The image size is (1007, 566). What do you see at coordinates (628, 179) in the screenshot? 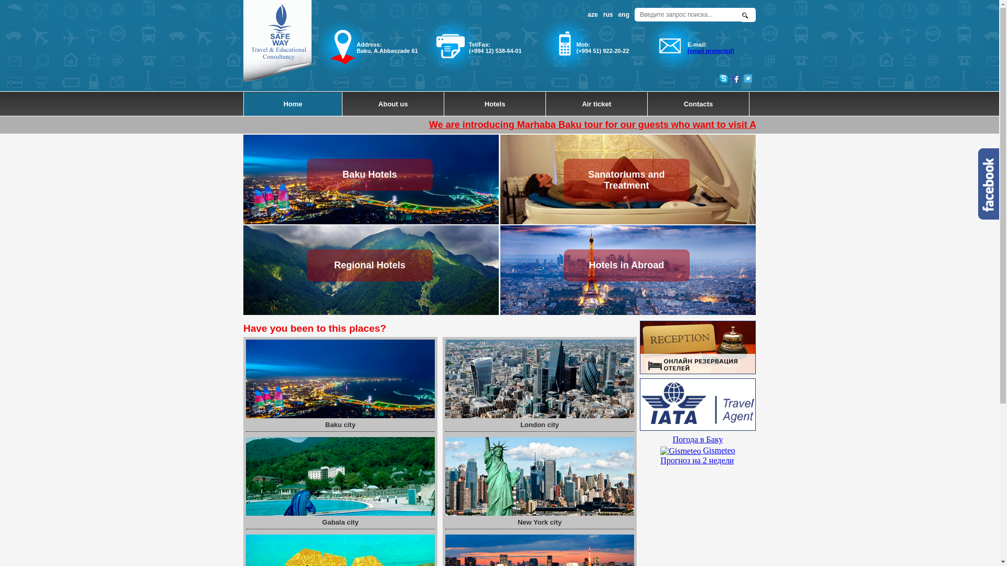
I see `Sanatoriums and Treatment` at bounding box center [628, 179].